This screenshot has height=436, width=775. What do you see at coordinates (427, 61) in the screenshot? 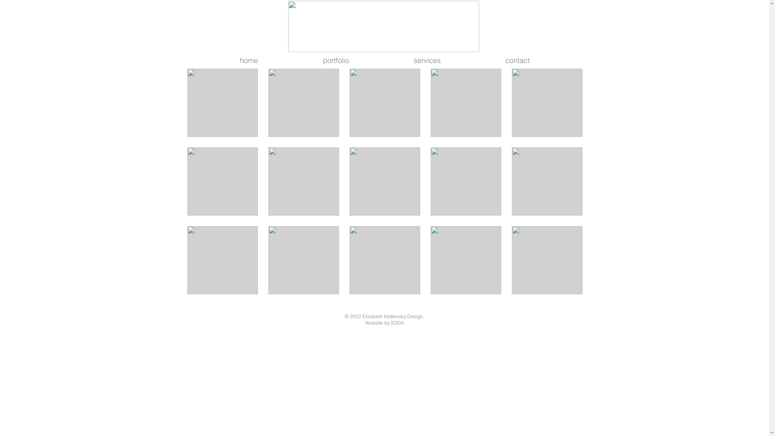
I see `services` at bounding box center [427, 61].